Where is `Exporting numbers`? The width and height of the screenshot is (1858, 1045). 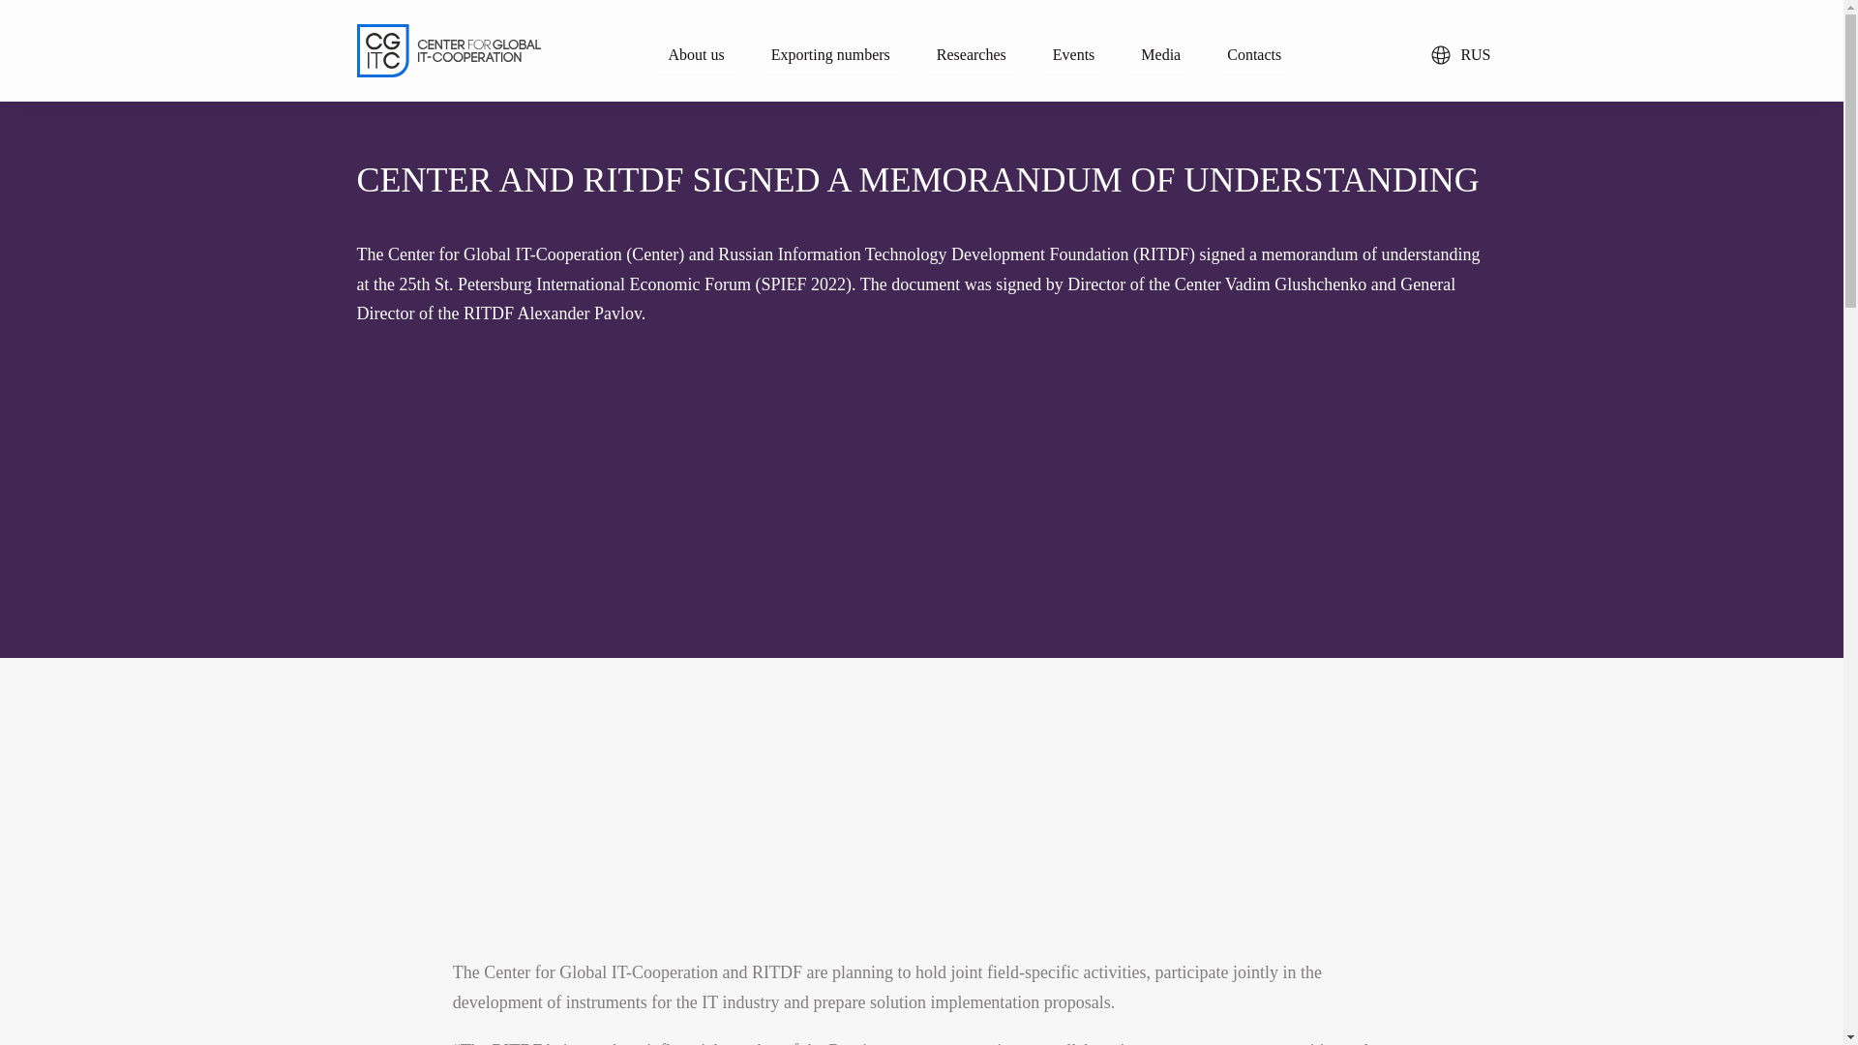
Exporting numbers is located at coordinates (830, 52).